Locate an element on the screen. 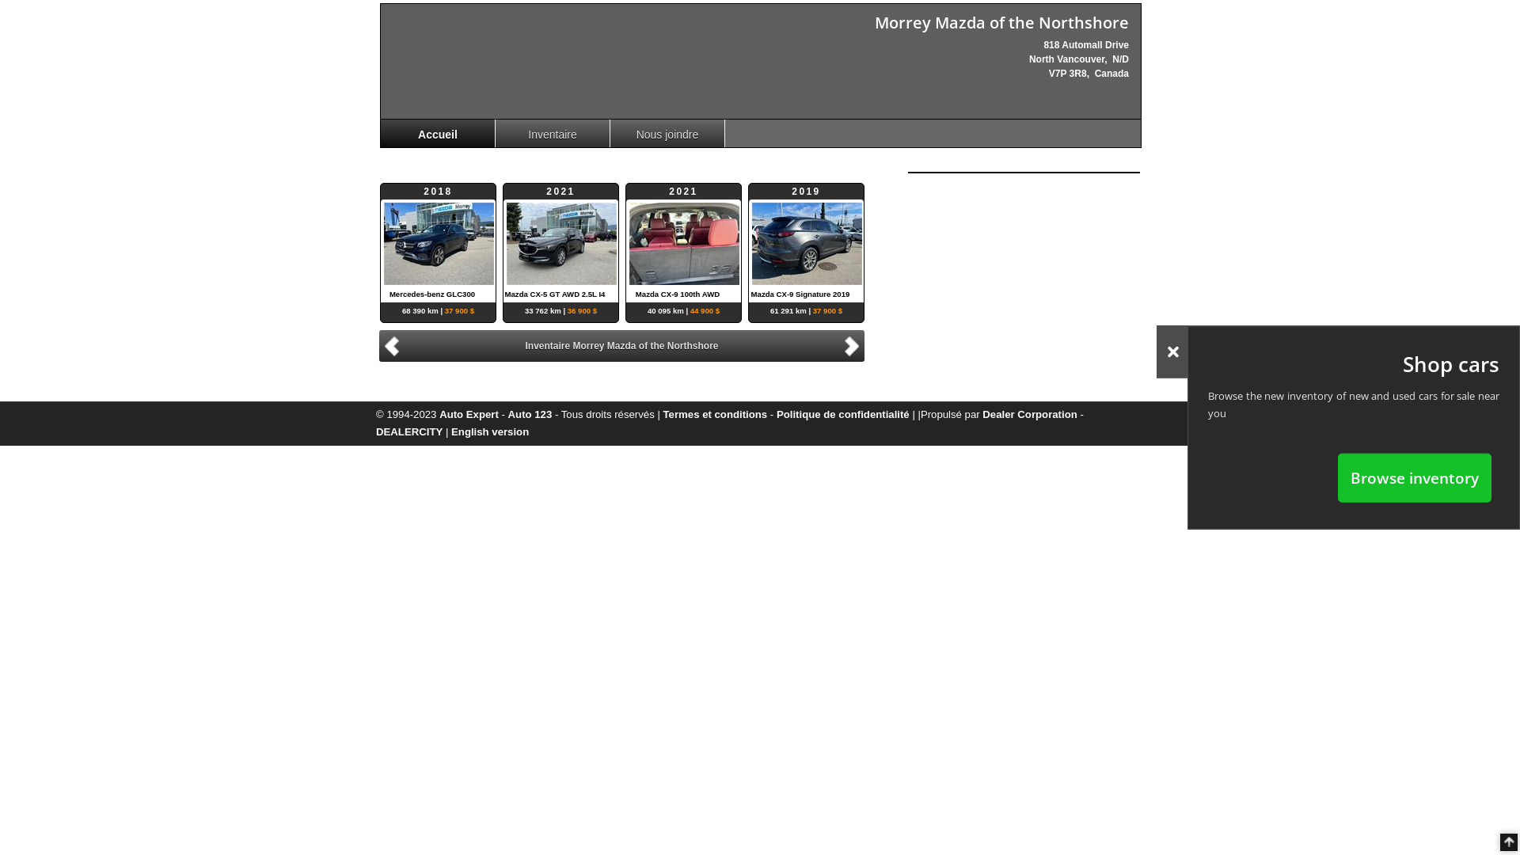 Image resolution: width=1520 pixels, height=855 pixels. Dealer Corporation is located at coordinates (1029, 415).